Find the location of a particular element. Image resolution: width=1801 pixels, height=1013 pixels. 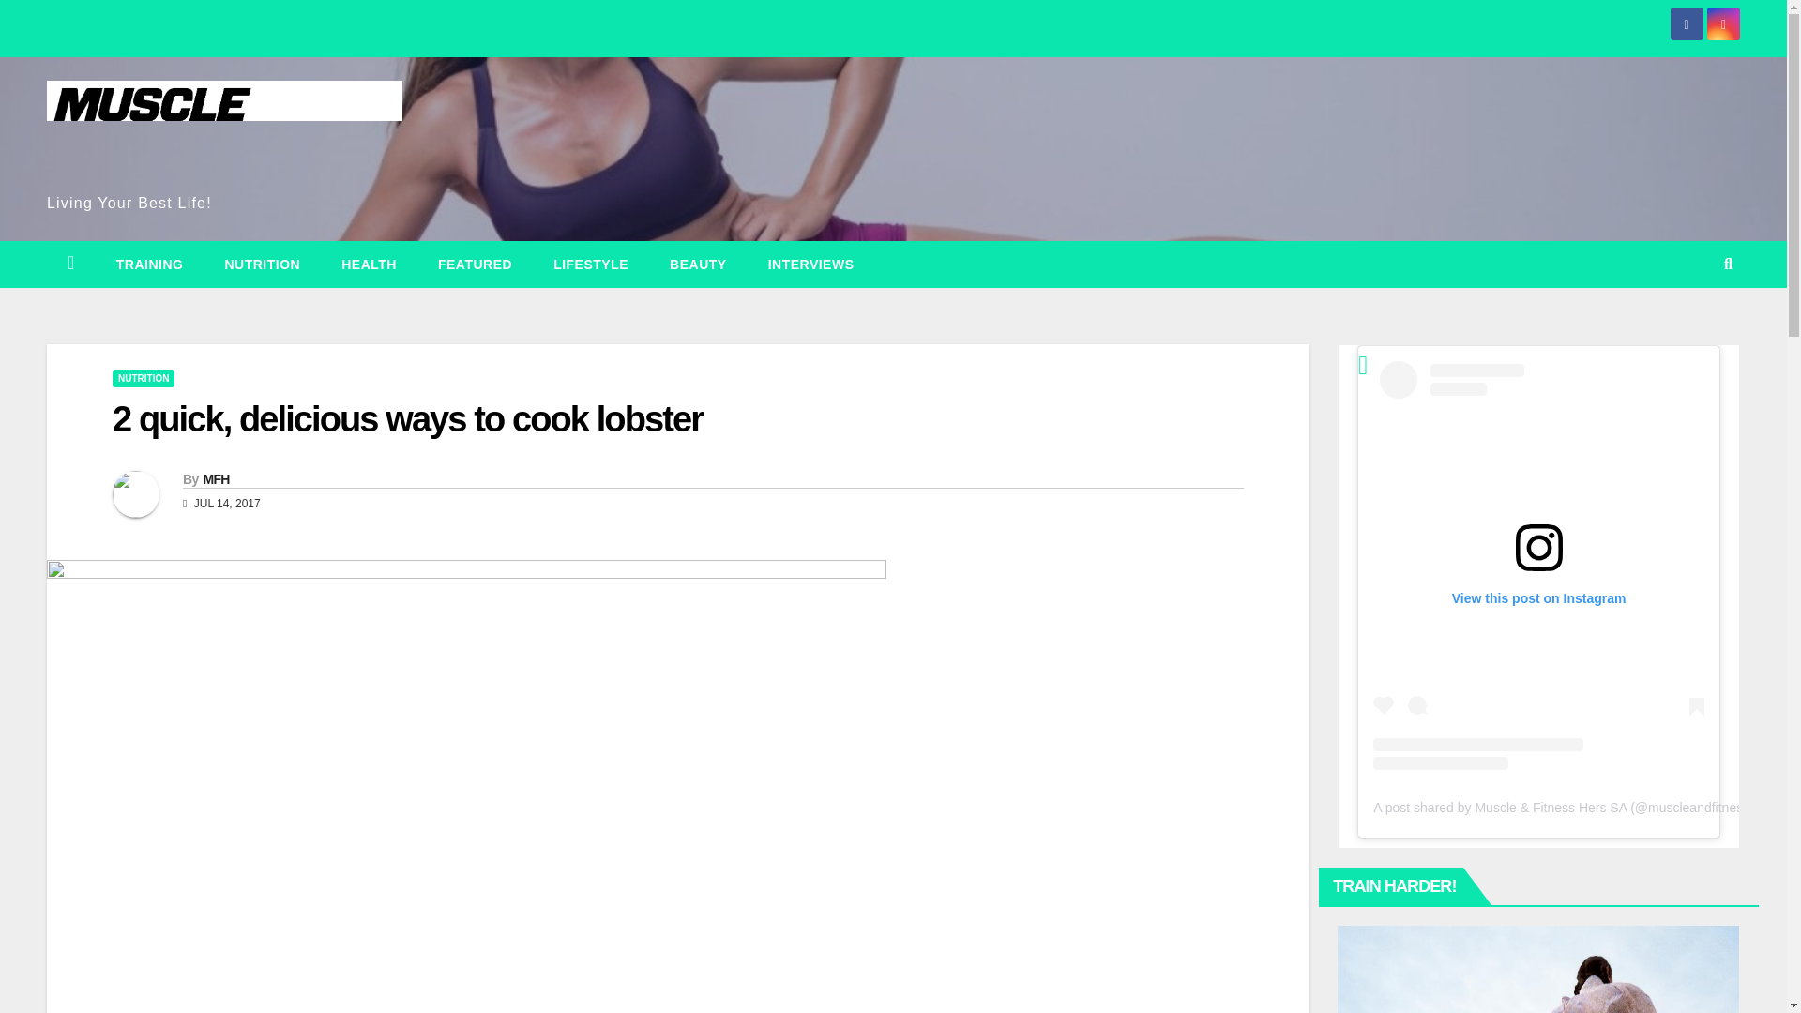

HEALTH is located at coordinates (369, 265).